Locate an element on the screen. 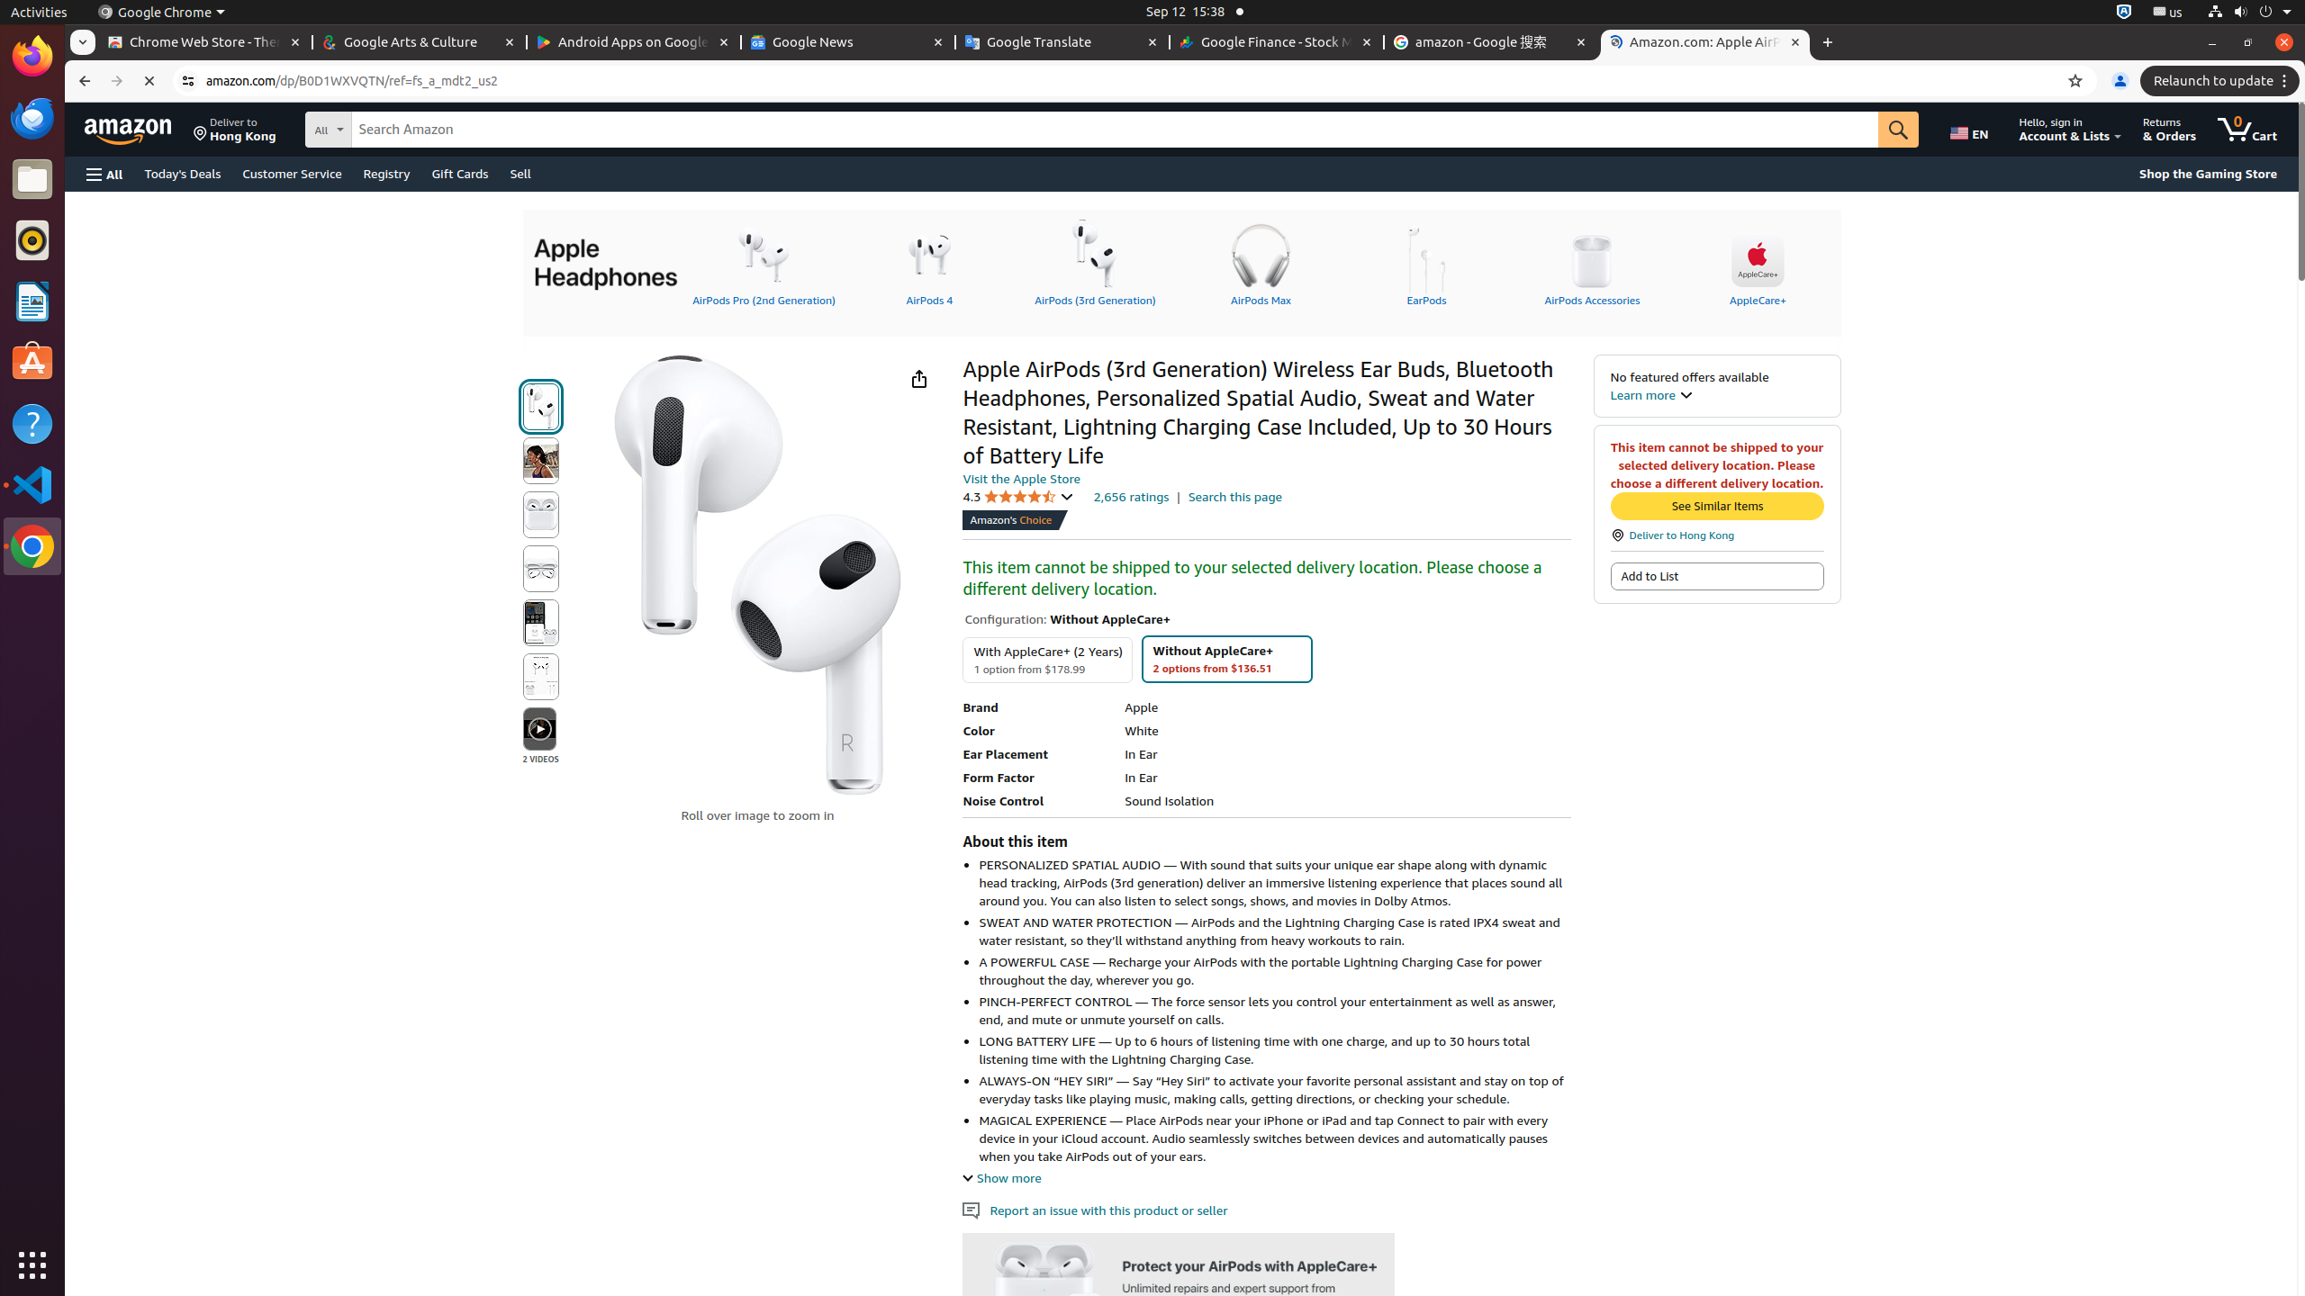  EarPods is located at coordinates (1426, 262).